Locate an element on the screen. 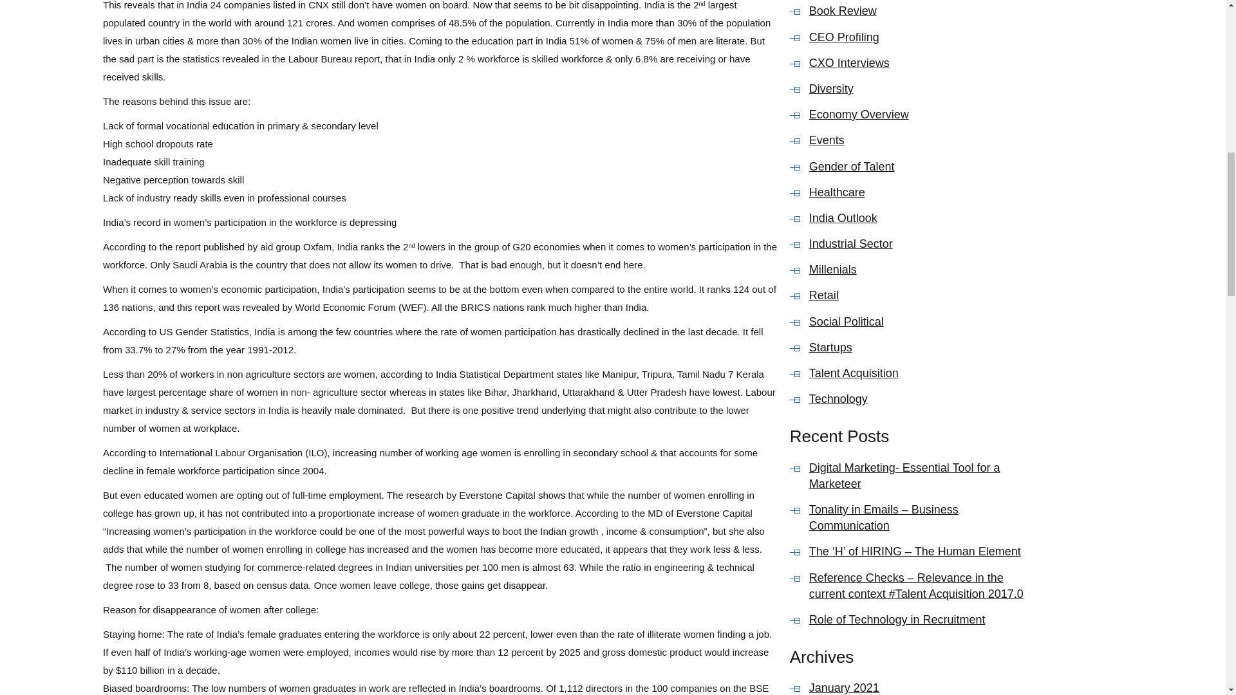  Book Review is located at coordinates (923, 12).